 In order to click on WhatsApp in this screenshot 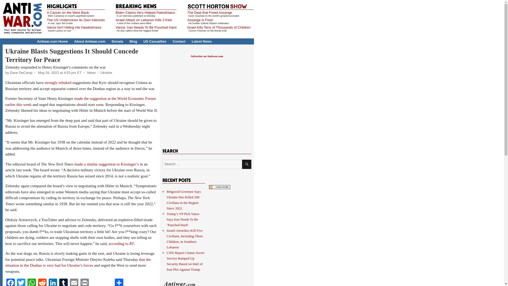, I will do `click(32, 282)`.